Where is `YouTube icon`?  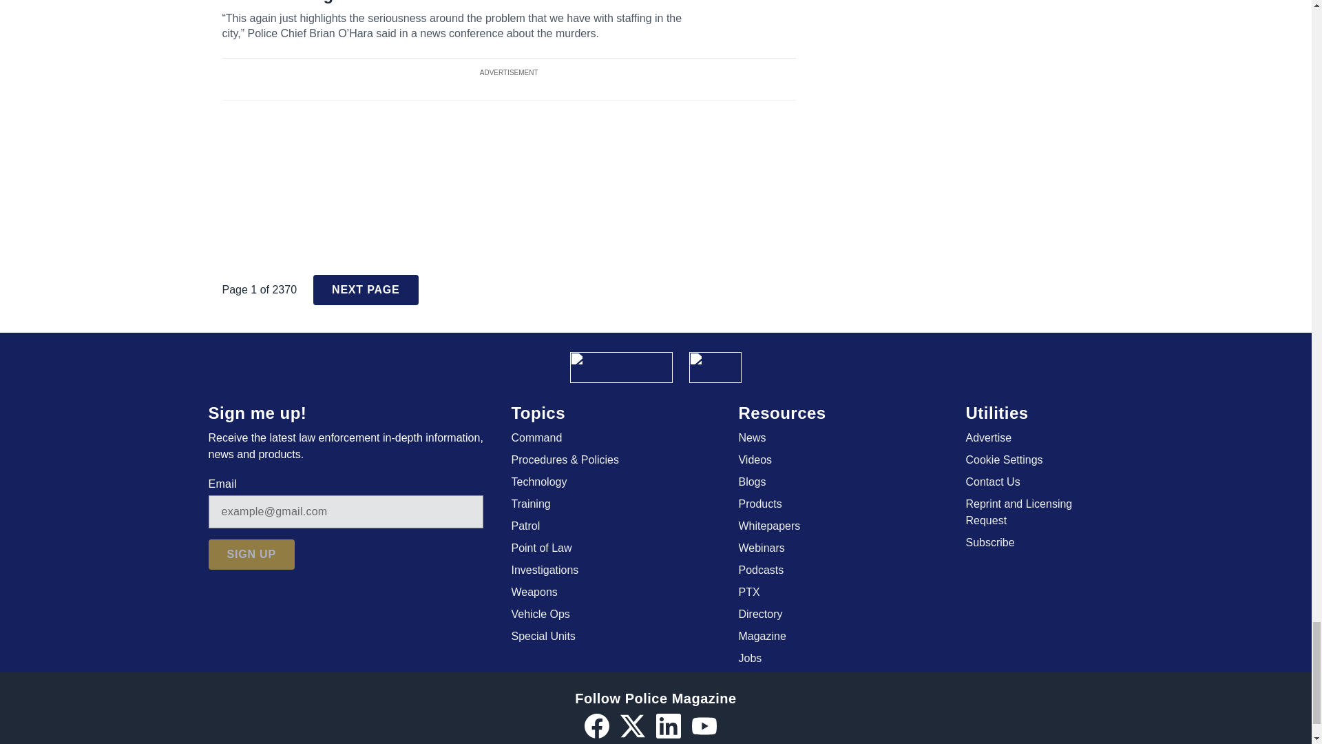 YouTube icon is located at coordinates (704, 726).